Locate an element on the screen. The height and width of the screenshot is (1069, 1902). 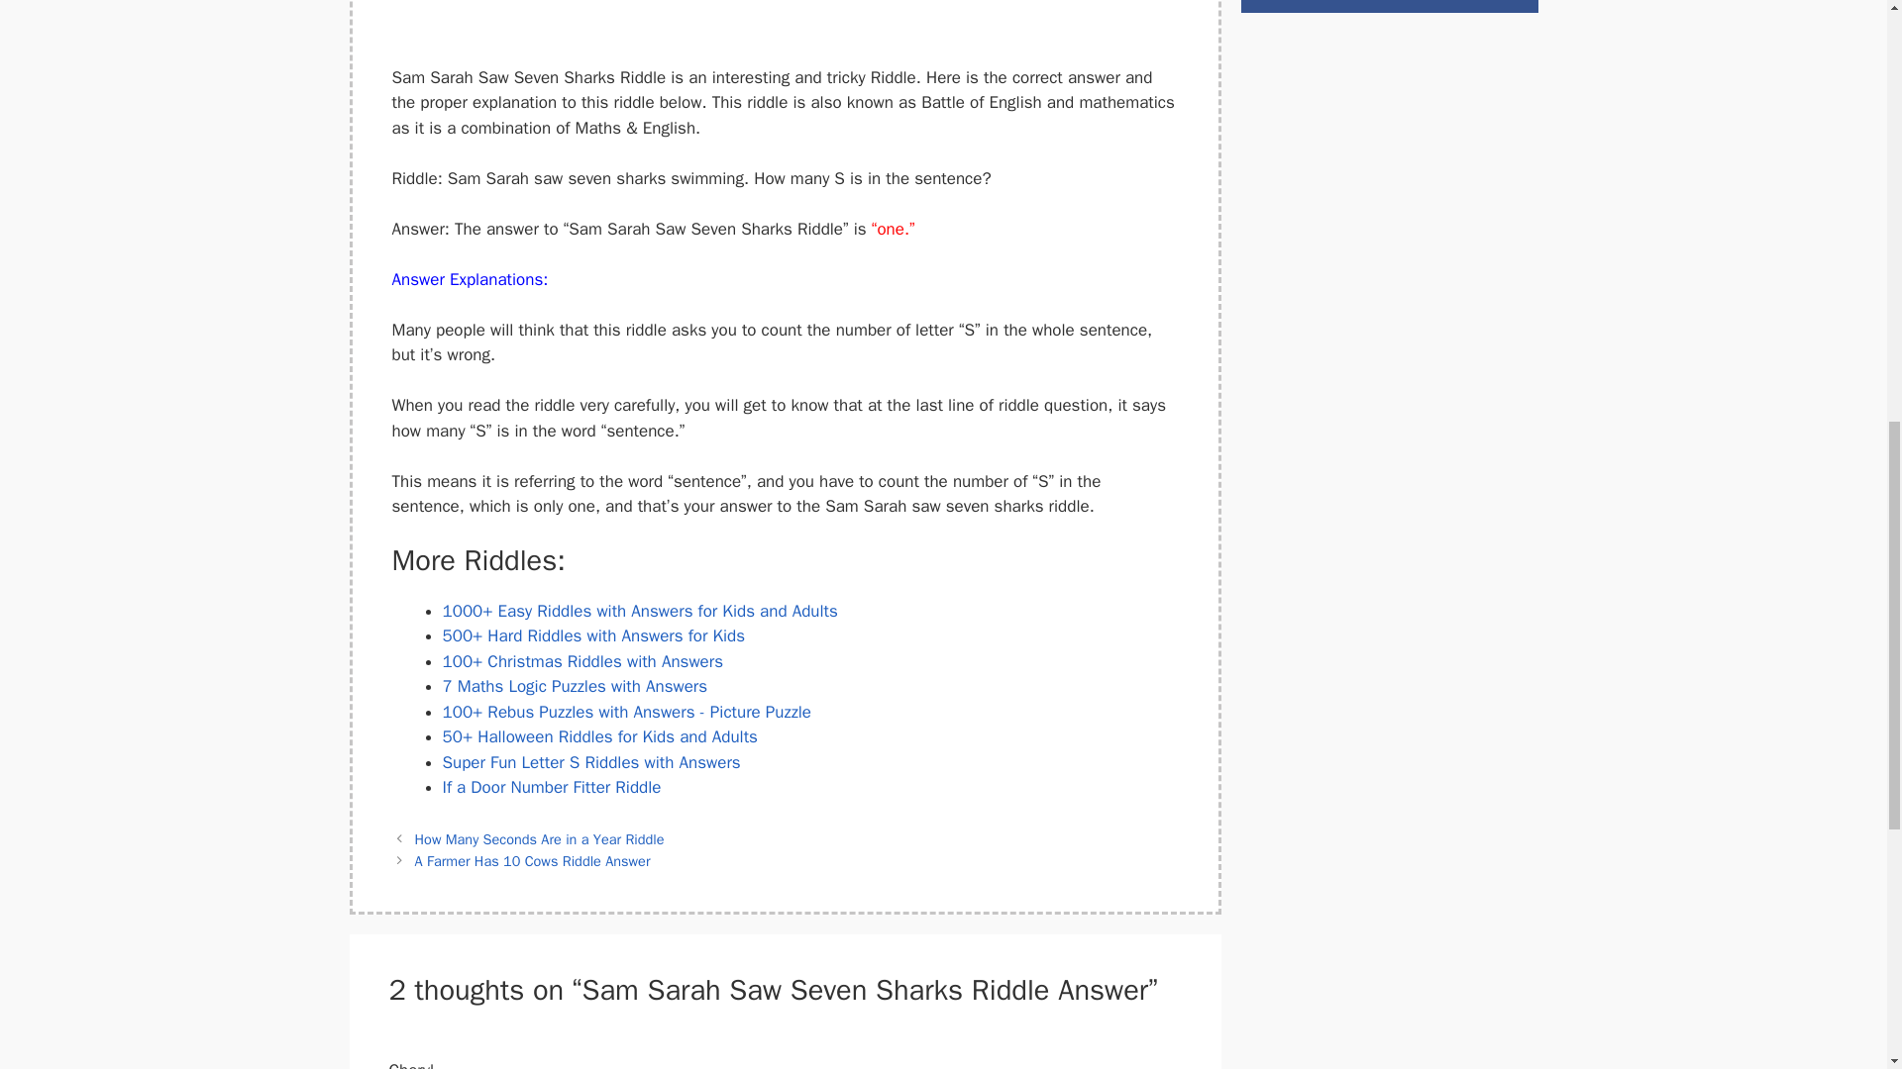
7 Maths Logic Puzzles with Answers is located at coordinates (575, 686).